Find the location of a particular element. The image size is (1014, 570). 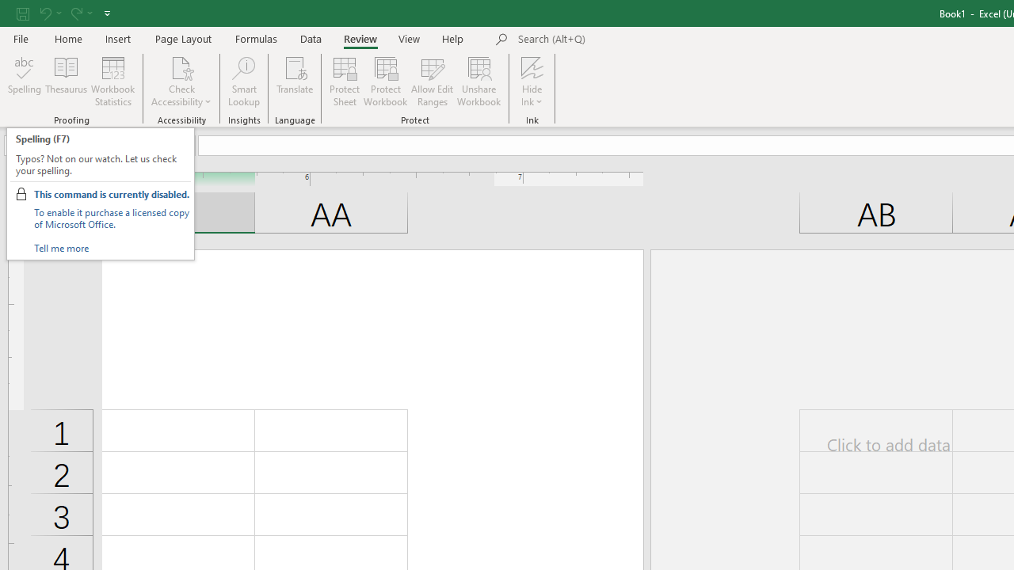

Spelling... is located at coordinates (25, 81).